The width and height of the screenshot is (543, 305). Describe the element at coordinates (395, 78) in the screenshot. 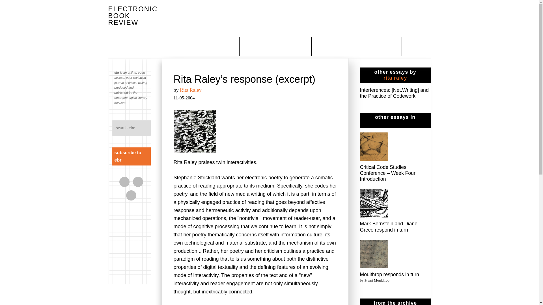

I see `rita raley` at that location.